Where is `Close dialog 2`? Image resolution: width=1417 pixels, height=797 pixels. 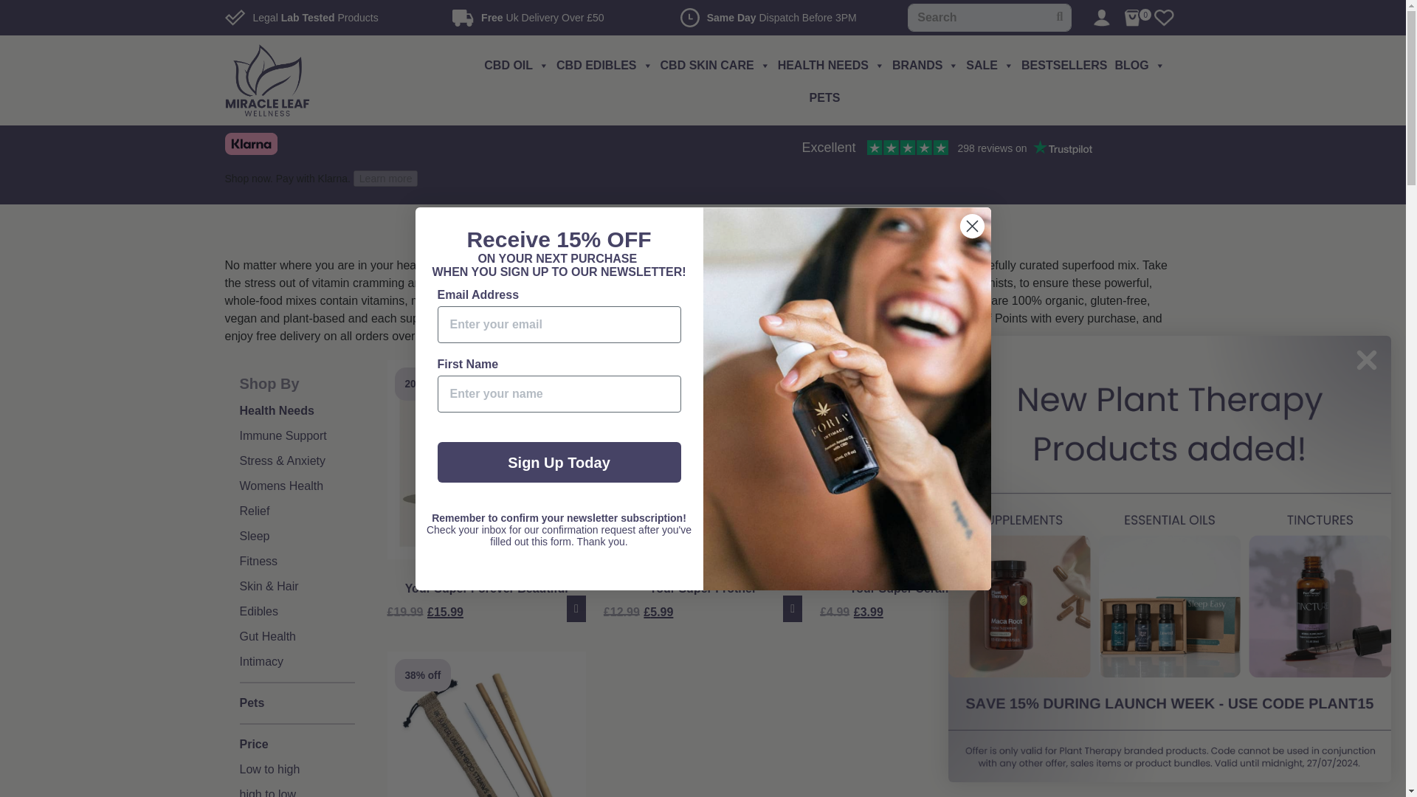 Close dialog 2 is located at coordinates (971, 225).